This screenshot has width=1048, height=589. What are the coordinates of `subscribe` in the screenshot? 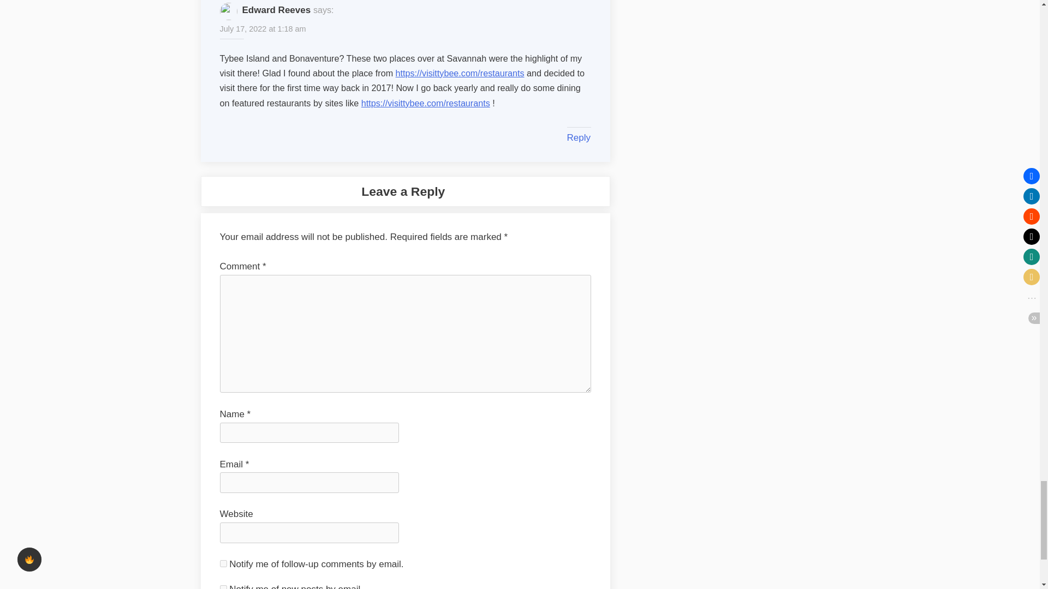 It's located at (223, 587).